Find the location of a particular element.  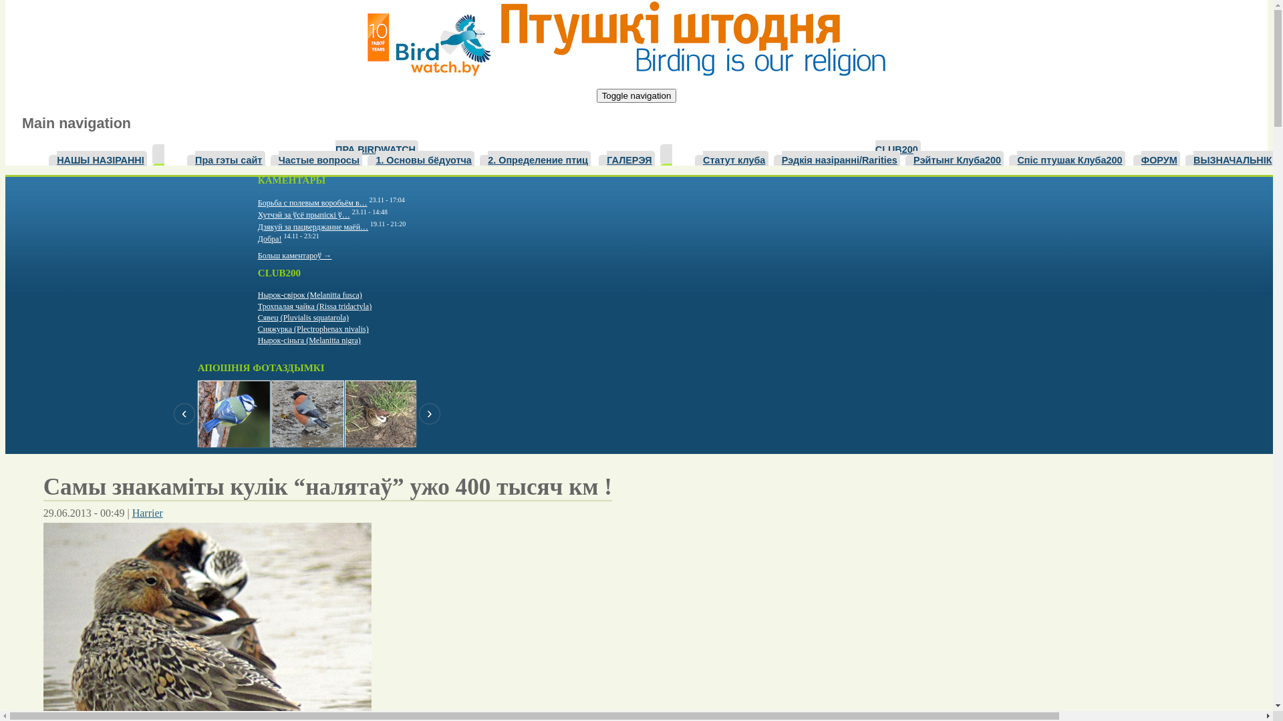

CLUB200 is located at coordinates (898, 148).